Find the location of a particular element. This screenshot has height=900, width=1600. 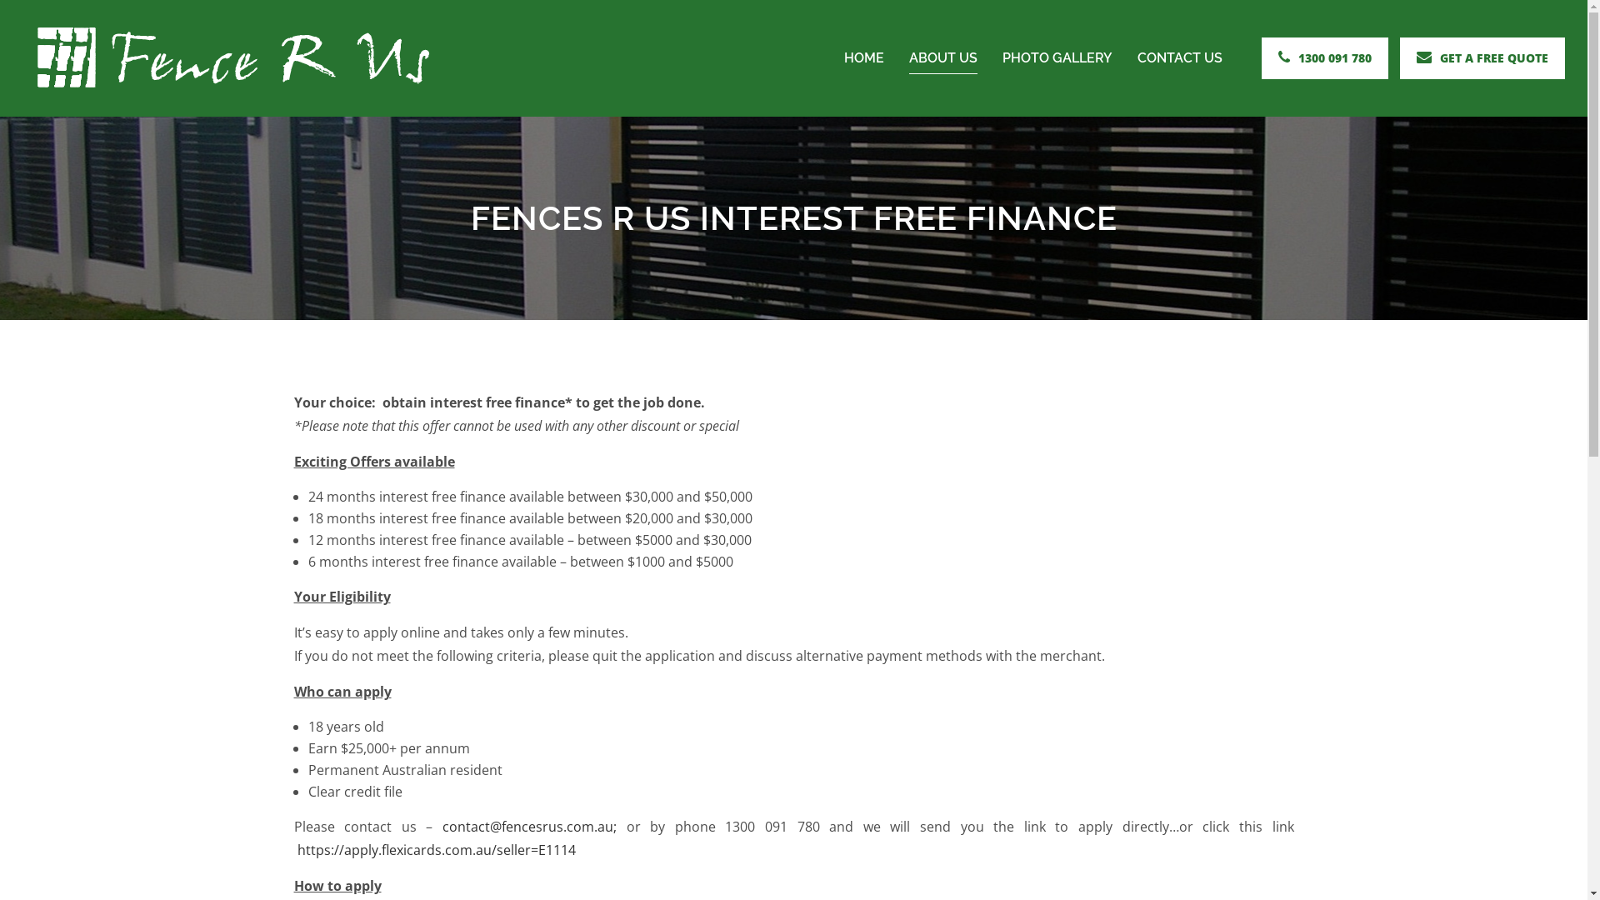

HOME is located at coordinates (864, 58).